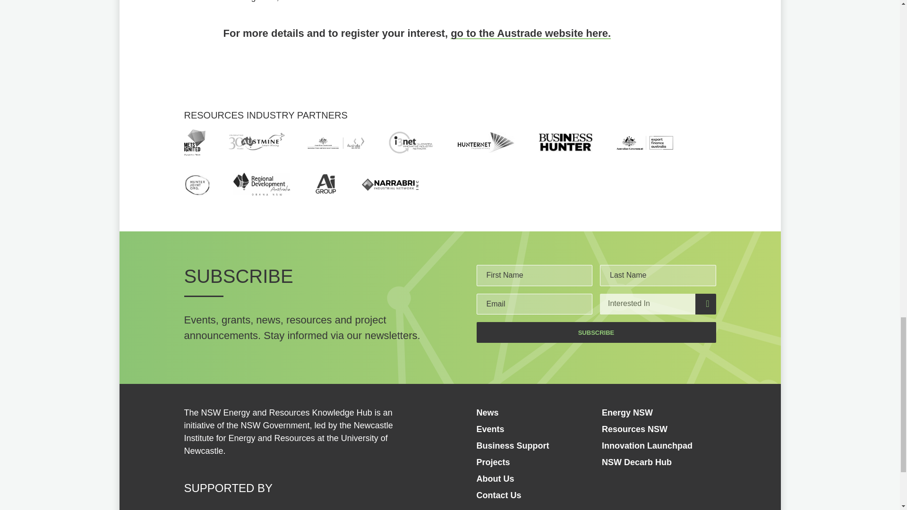 The height and width of the screenshot is (510, 907). I want to click on Austmine, so click(256, 143).